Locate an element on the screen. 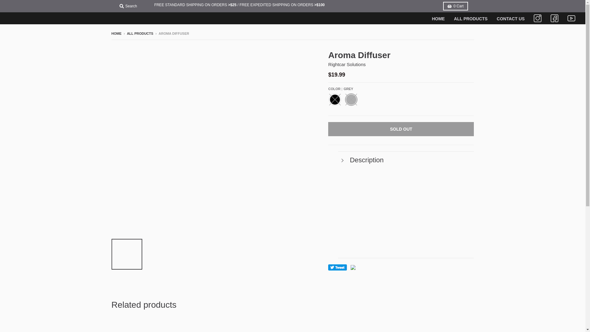 The image size is (590, 332). Black is located at coordinates (335, 100).